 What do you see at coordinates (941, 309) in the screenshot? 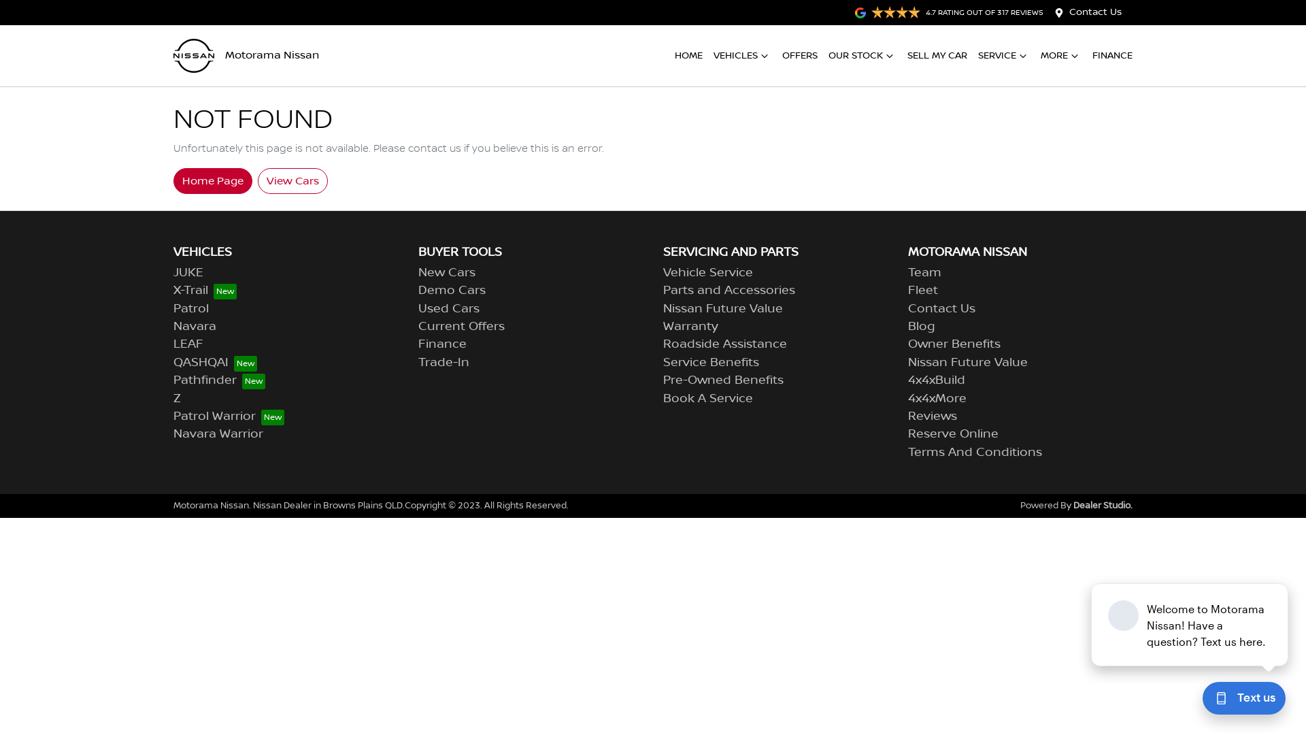
I see `Contact Us` at bounding box center [941, 309].